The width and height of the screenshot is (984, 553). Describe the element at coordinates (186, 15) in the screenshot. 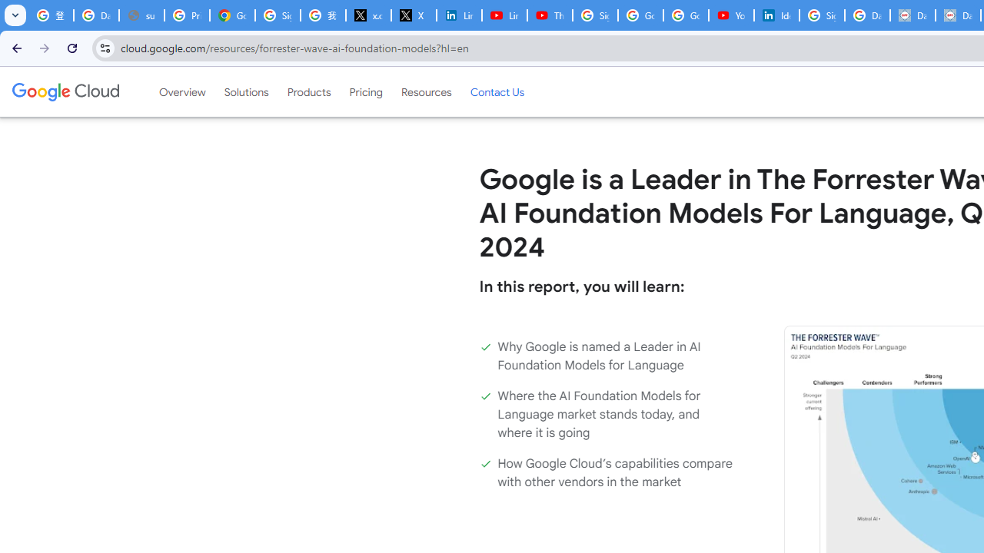

I see `Privacy Help Center - Policies Help` at that location.